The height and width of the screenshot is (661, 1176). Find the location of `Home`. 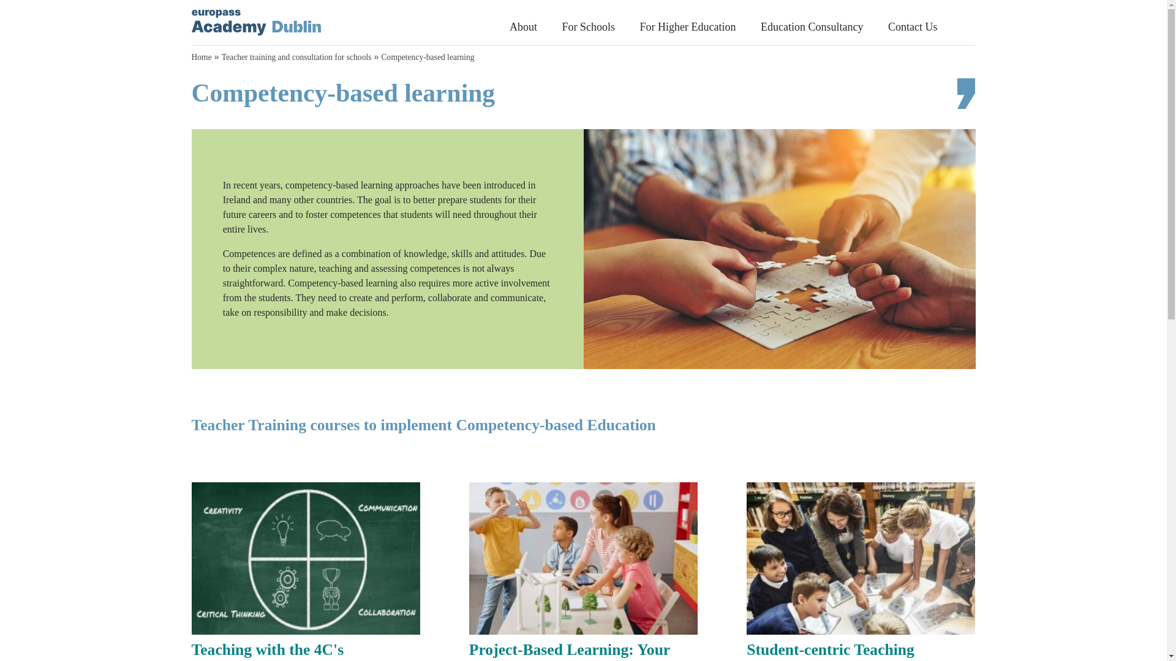

Home is located at coordinates (201, 58).